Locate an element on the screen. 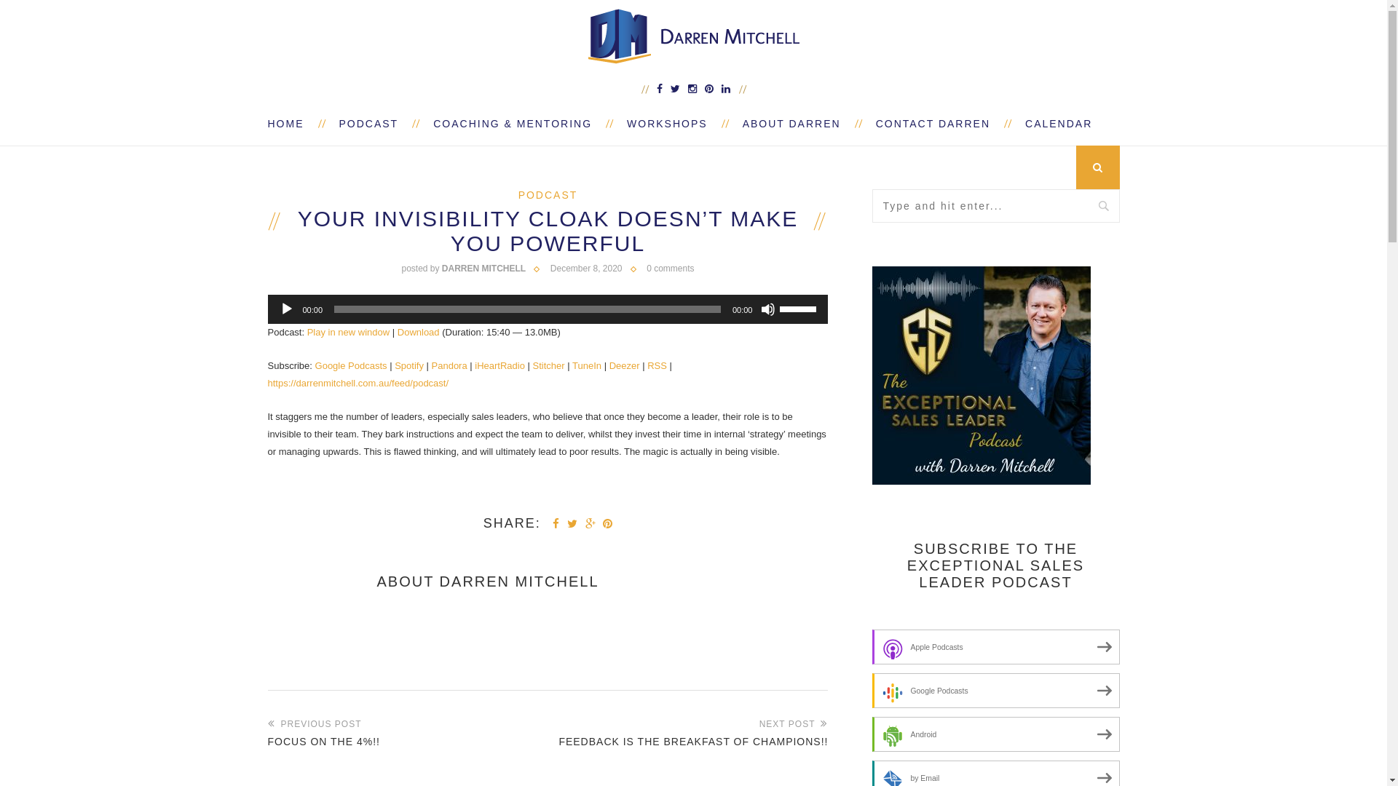  TuneIn is located at coordinates (587, 365).